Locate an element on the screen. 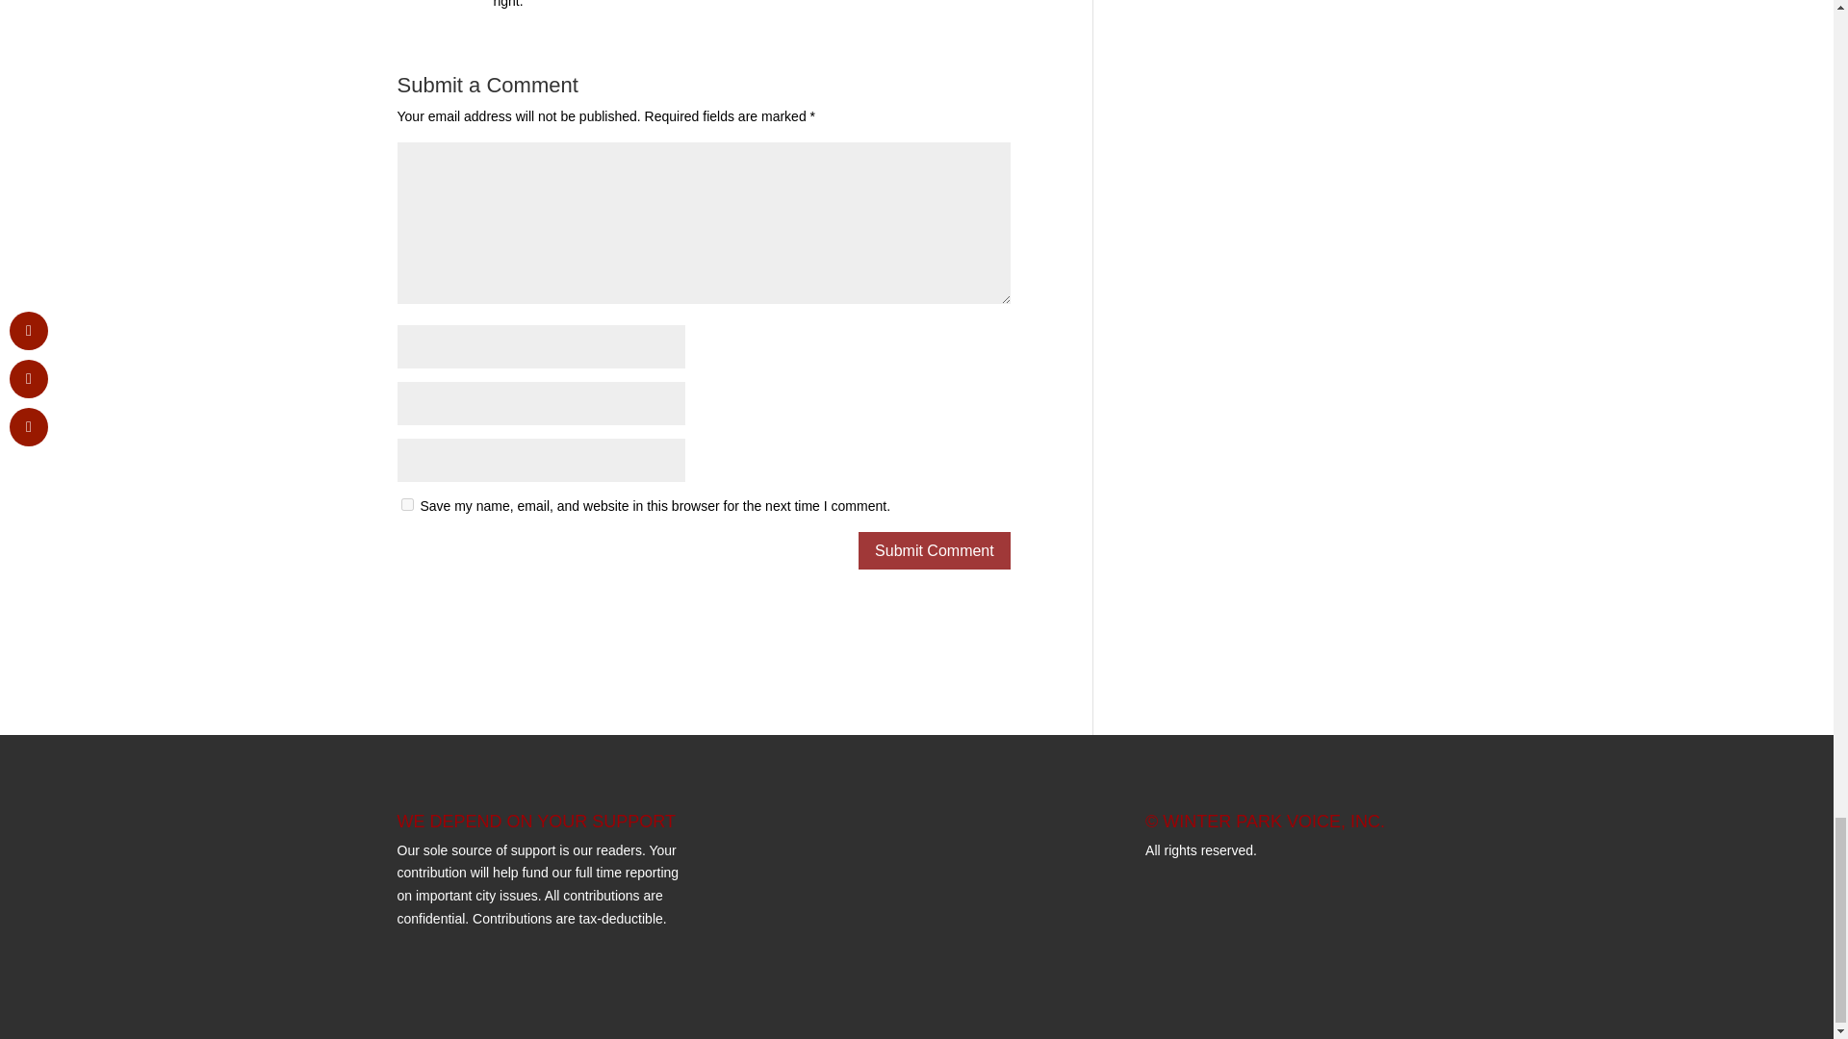 The image size is (1848, 1039). Submit Comment is located at coordinates (935, 550).